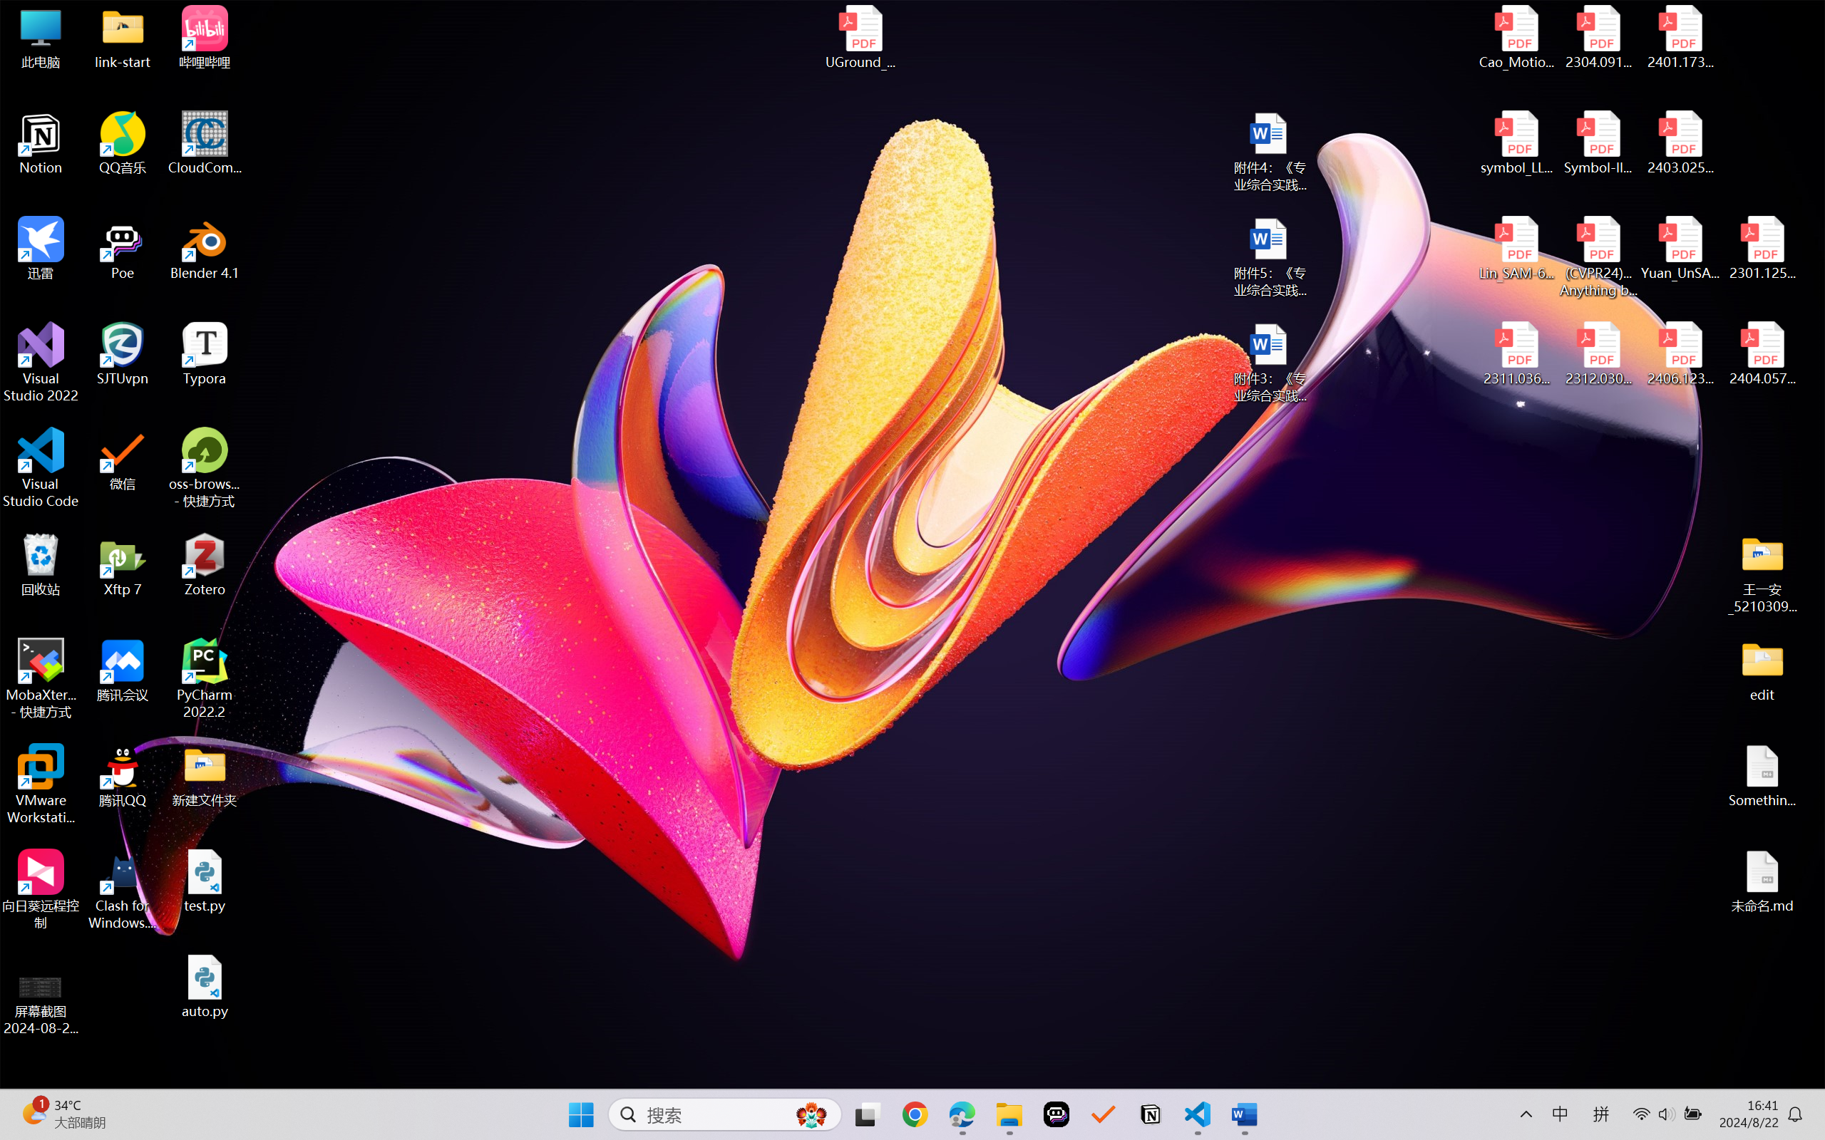  What do you see at coordinates (205, 678) in the screenshot?
I see `PyCharm 2022.2` at bounding box center [205, 678].